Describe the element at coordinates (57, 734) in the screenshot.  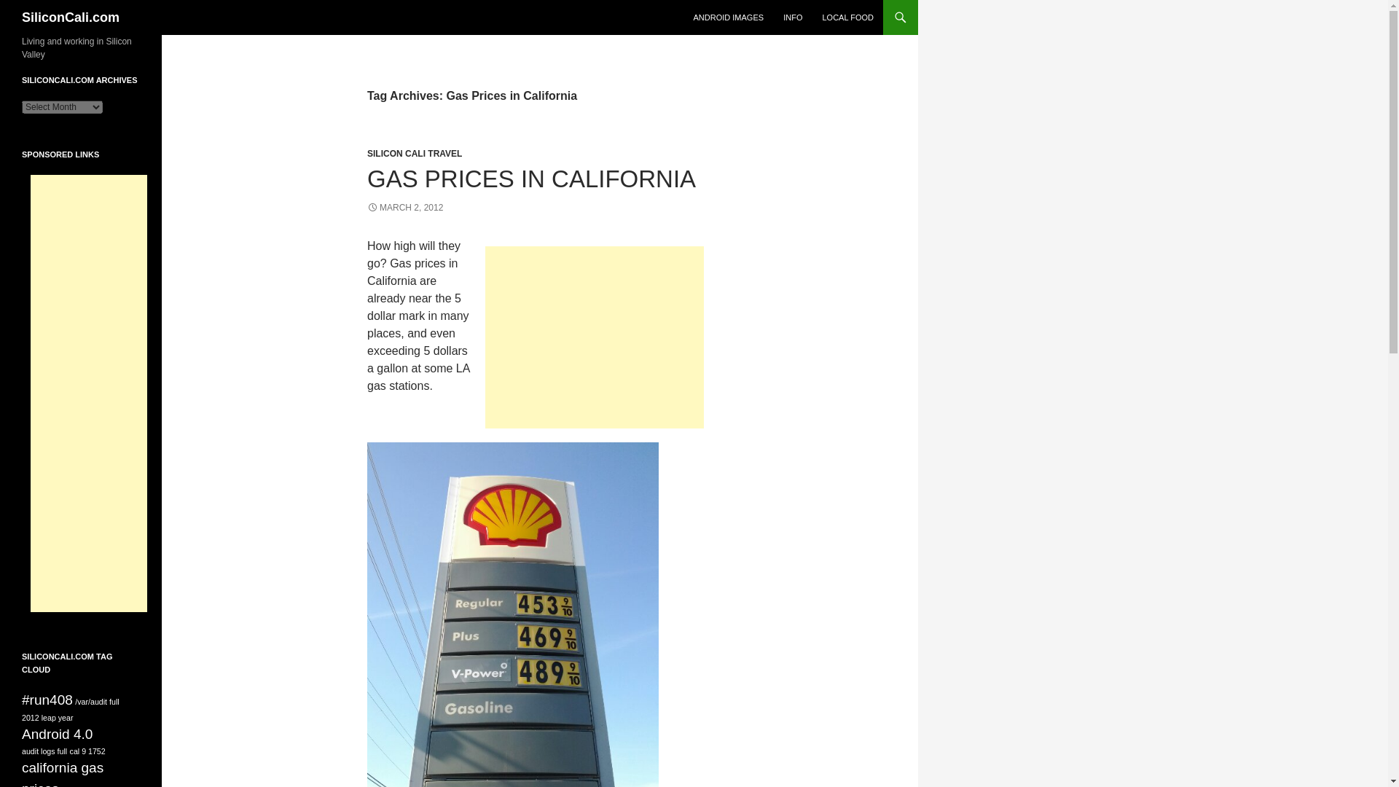
I see `Android 4.0` at that location.